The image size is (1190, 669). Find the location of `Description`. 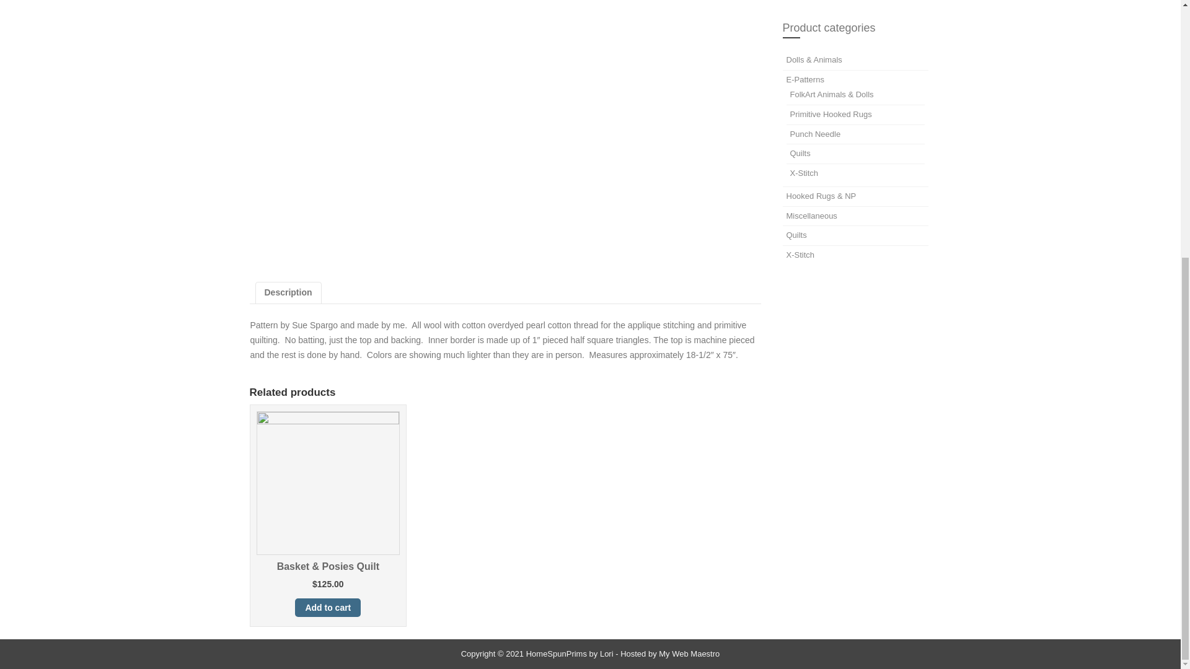

Description is located at coordinates (288, 292).